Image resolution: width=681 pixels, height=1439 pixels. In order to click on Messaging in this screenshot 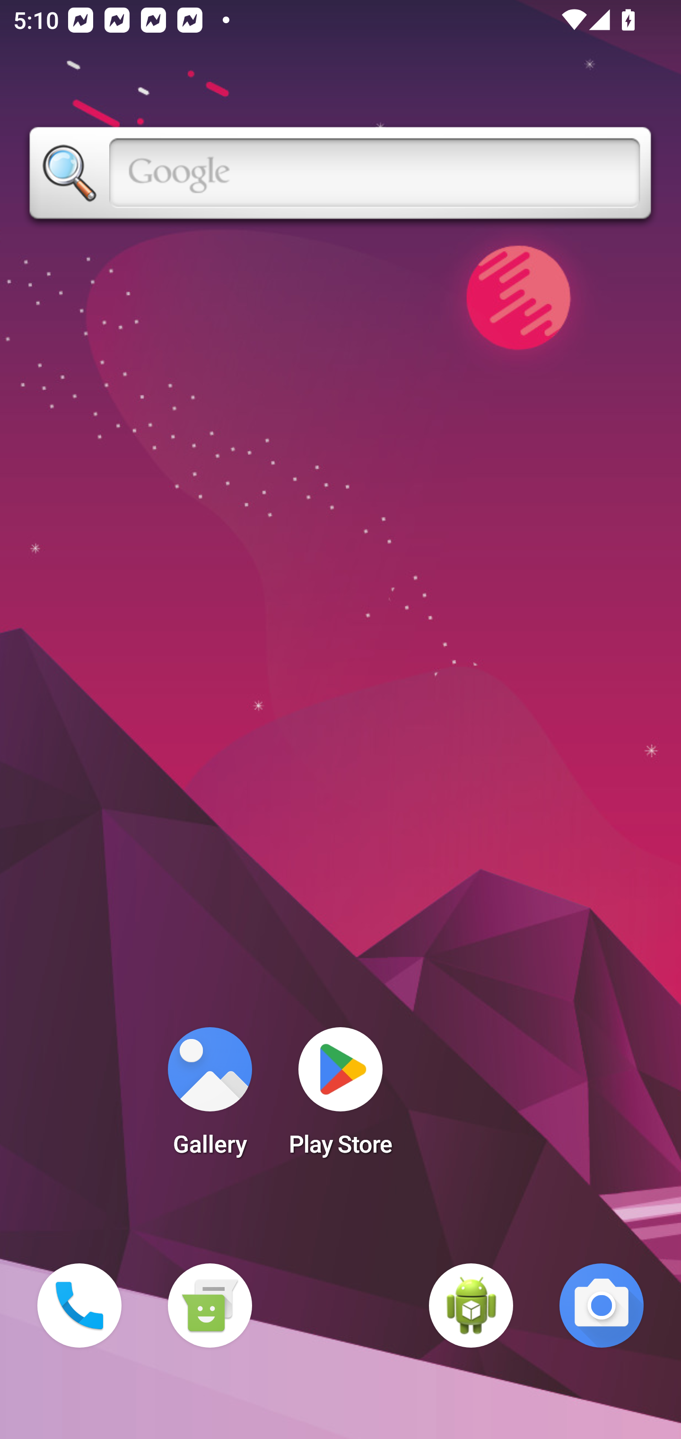, I will do `click(210, 1306)`.